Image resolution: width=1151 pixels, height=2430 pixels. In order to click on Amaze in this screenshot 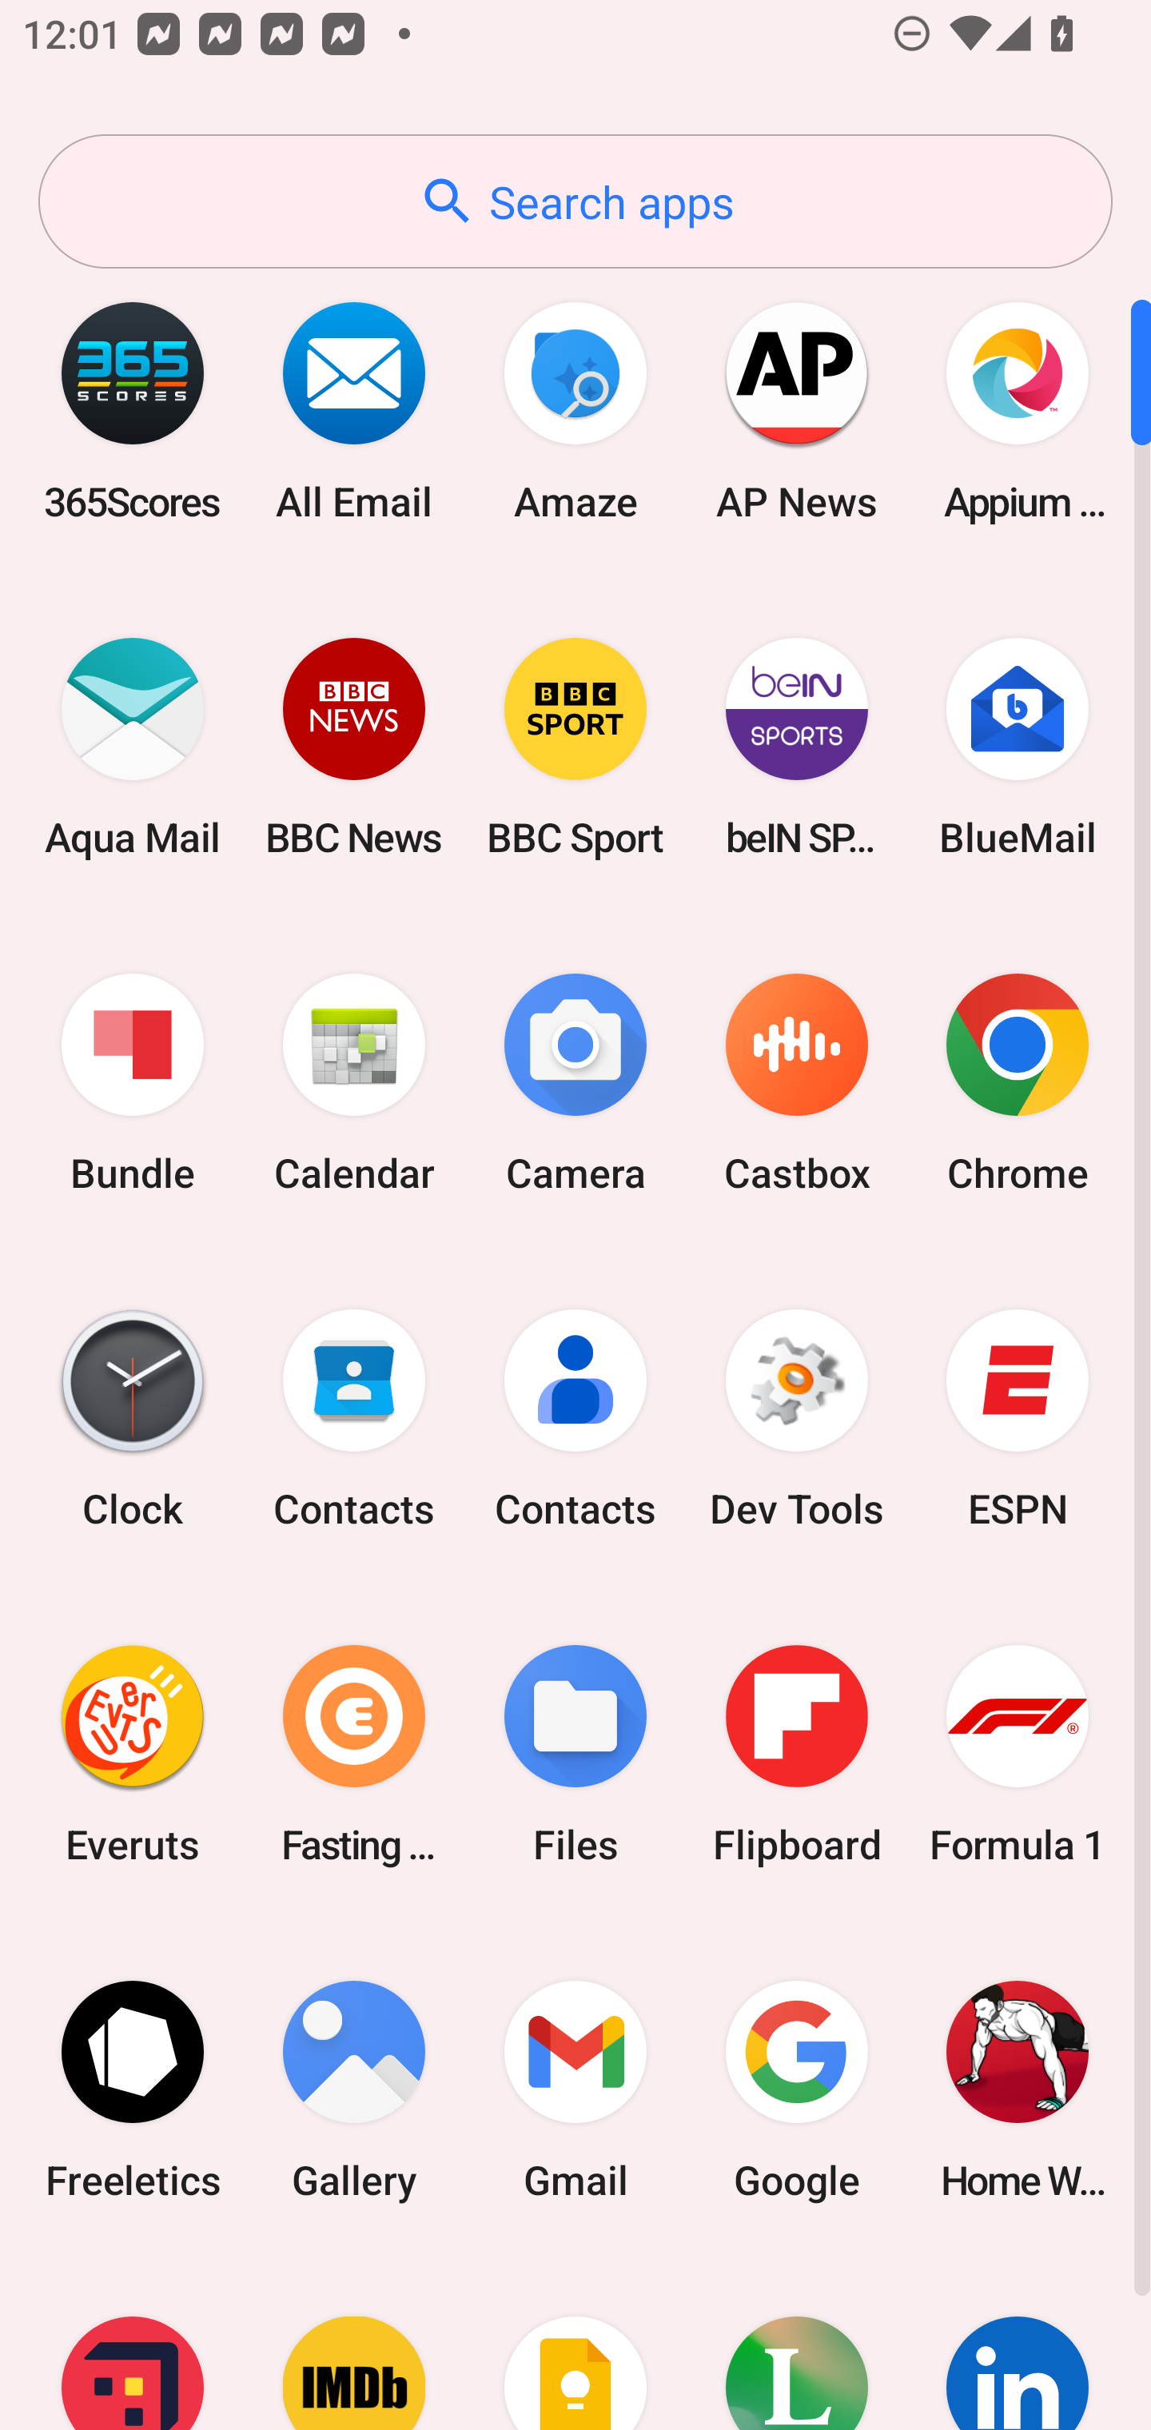, I will do `click(575, 411)`.